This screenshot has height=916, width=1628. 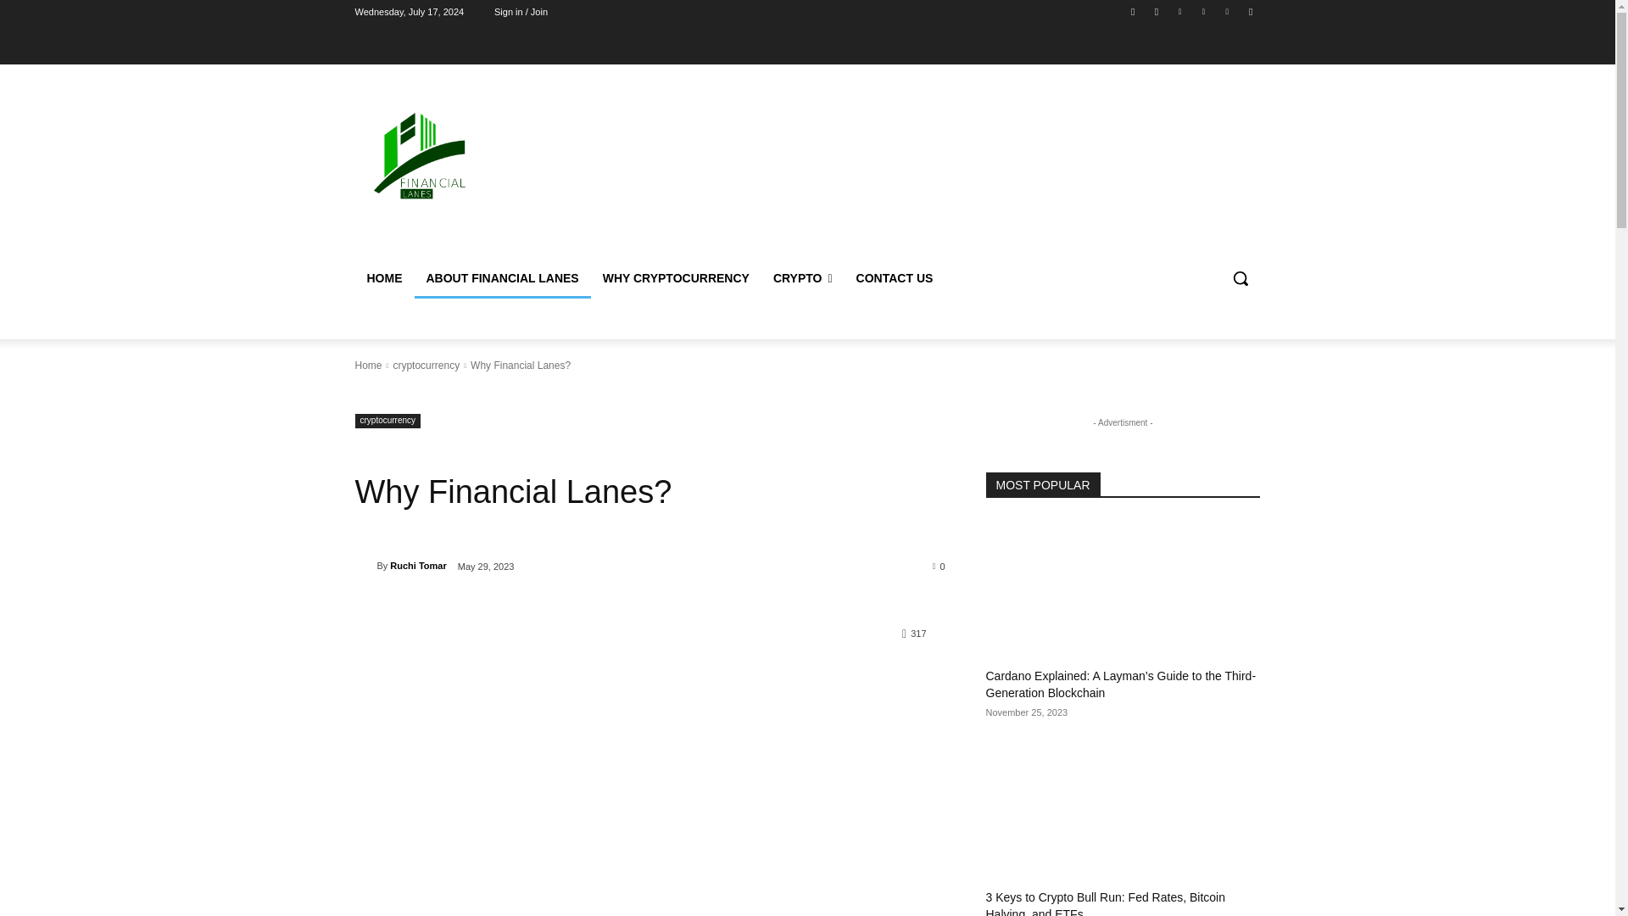 I want to click on Instagram, so click(x=1157, y=11).